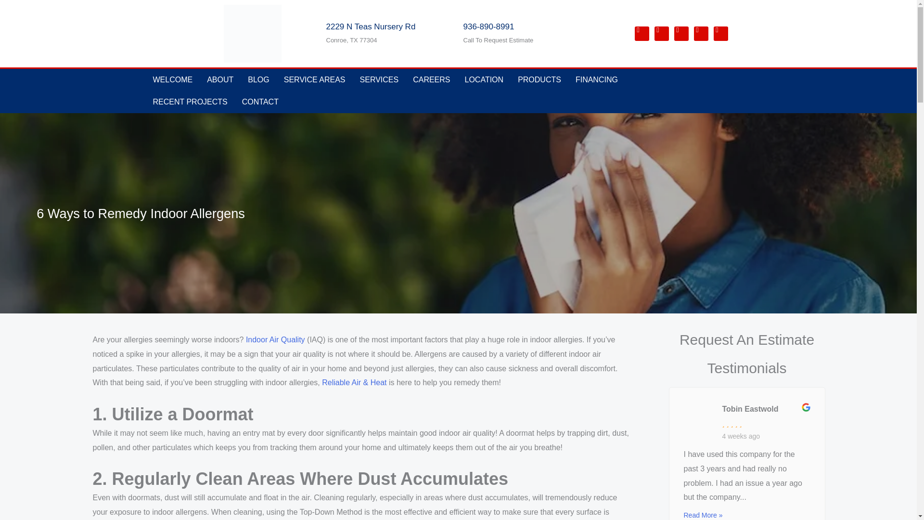  I want to click on Indoor Air Quality, so click(275, 339).